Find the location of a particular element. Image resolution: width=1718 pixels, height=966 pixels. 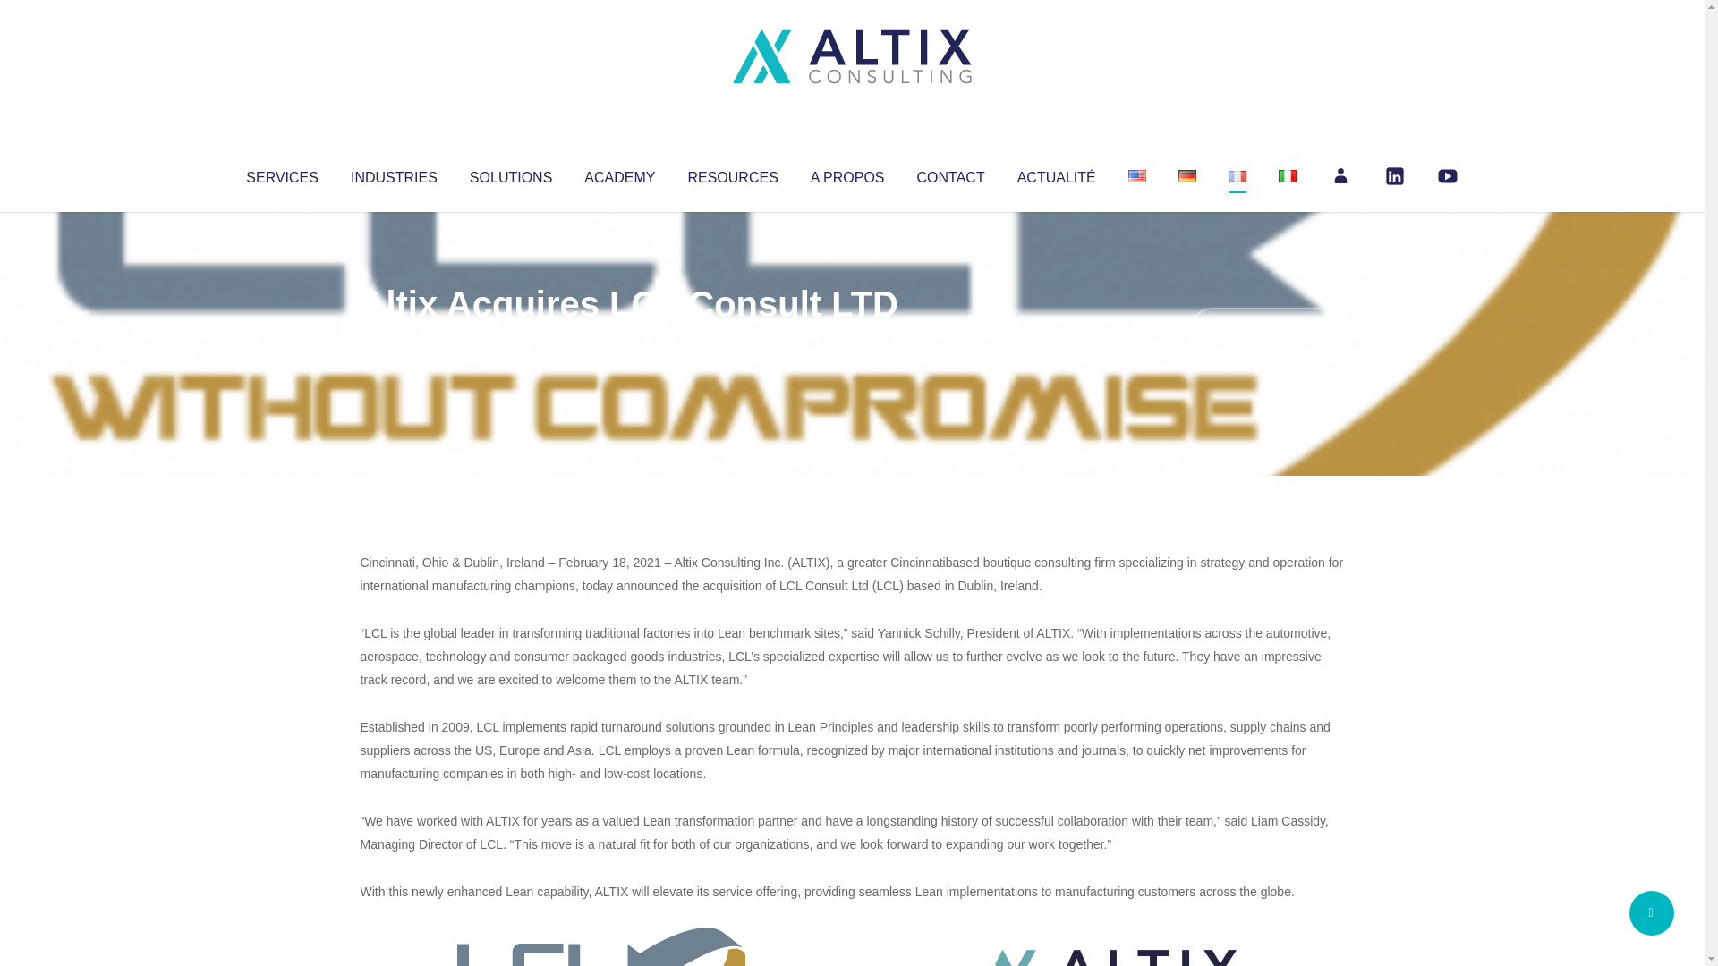

SERVICES is located at coordinates (281, 174).